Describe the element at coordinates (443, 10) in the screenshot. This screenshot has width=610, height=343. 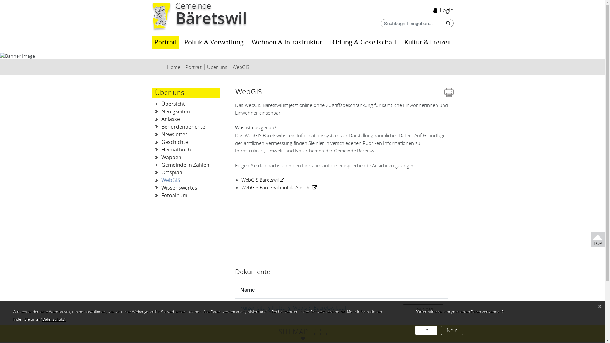
I see `Login` at that location.